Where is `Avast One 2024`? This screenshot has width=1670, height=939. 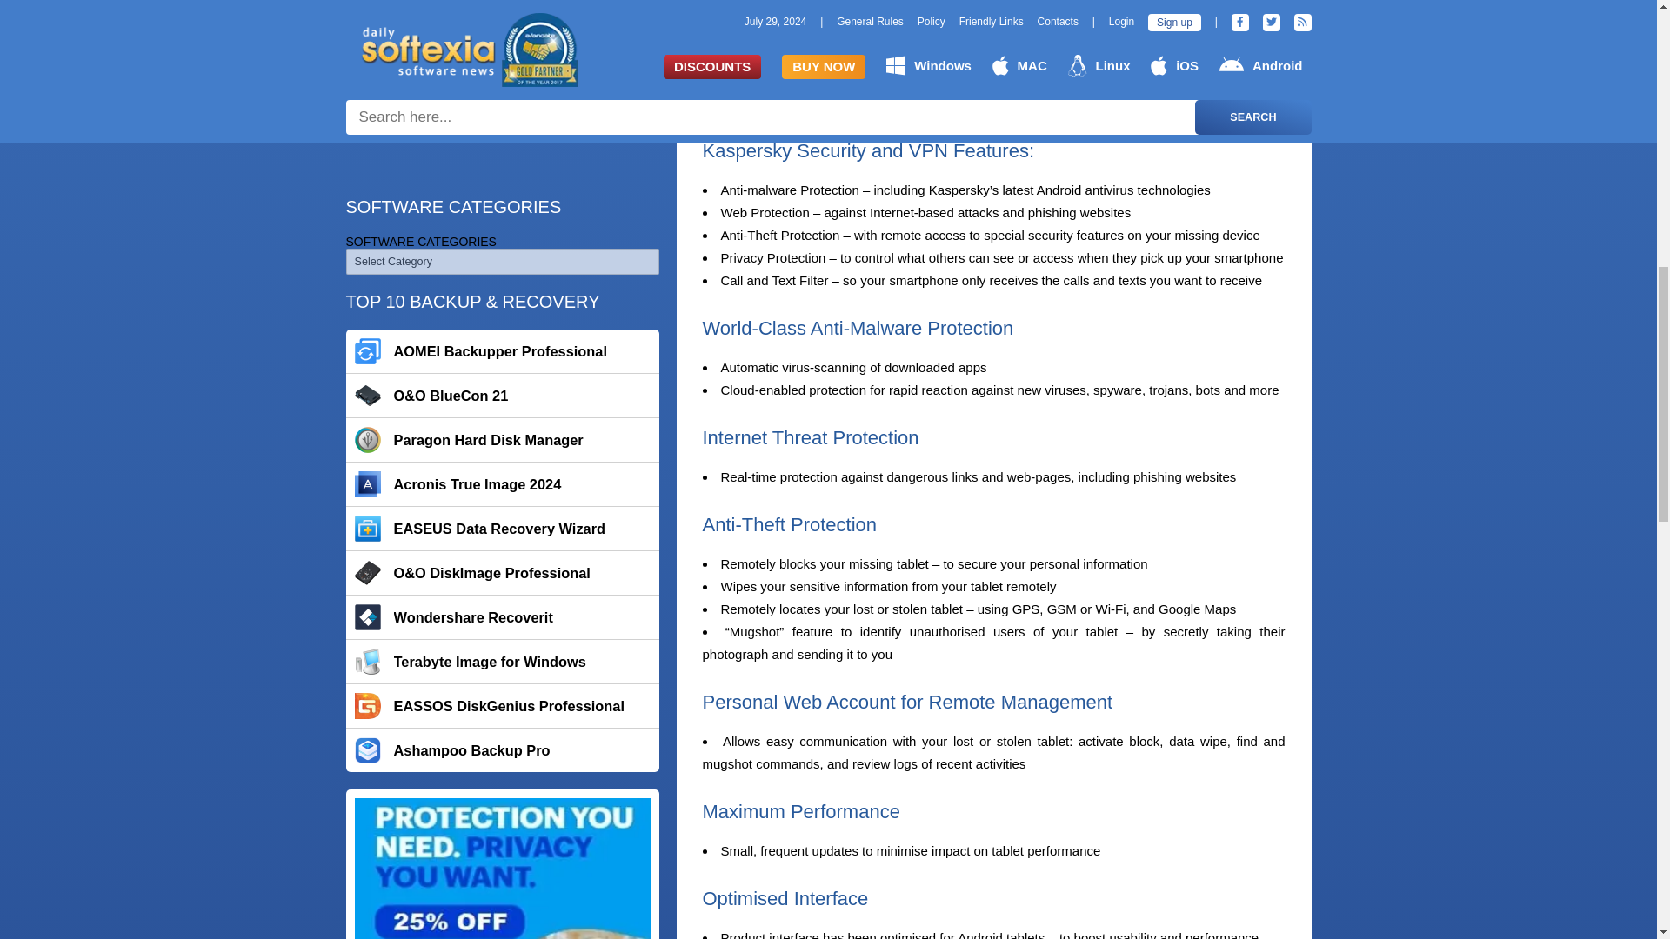 Avast One 2024 is located at coordinates (503, 190).